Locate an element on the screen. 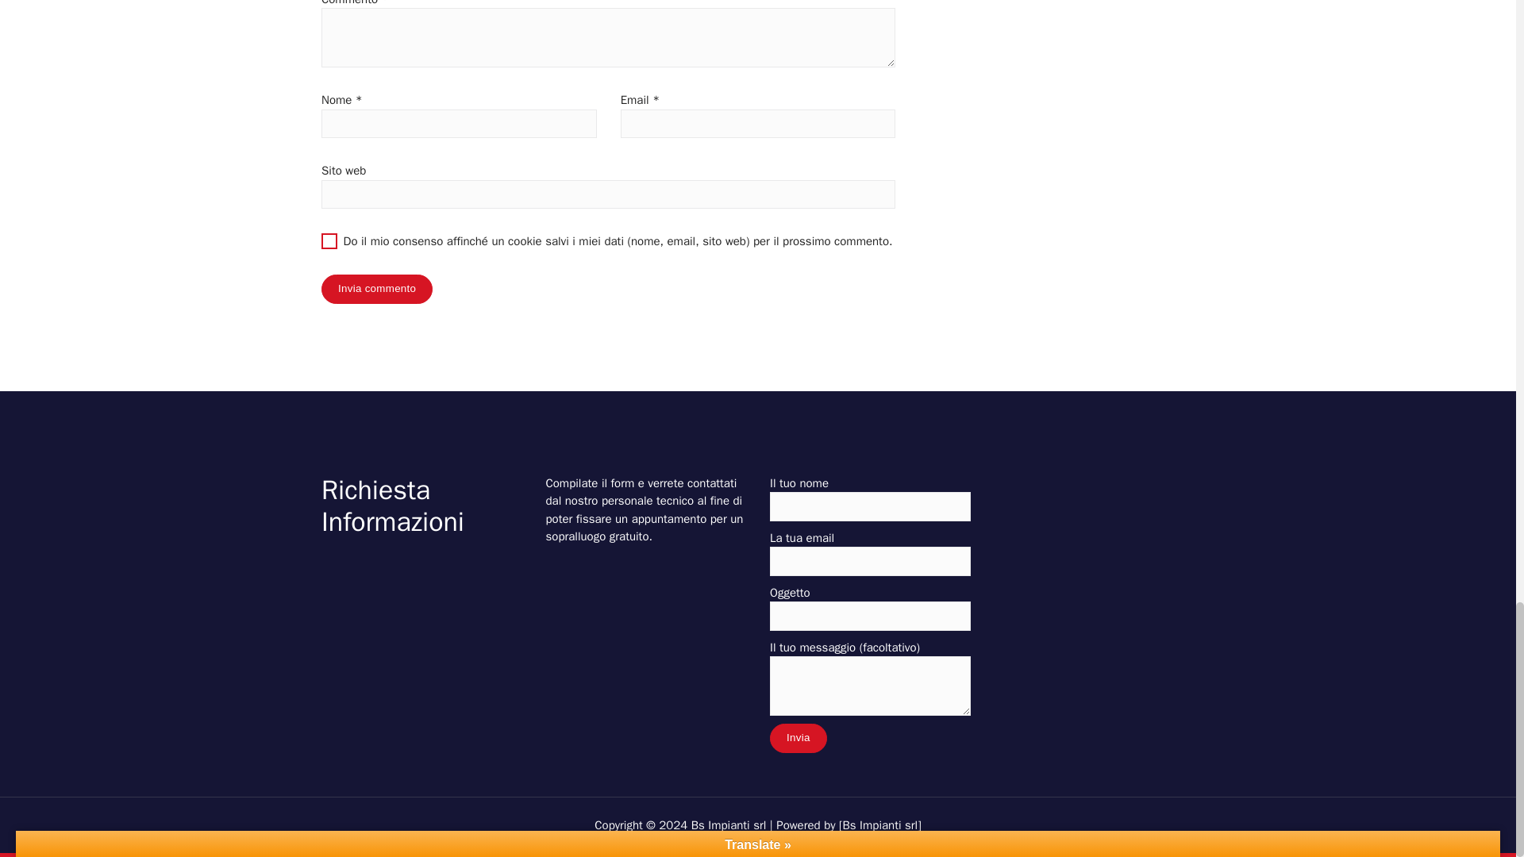 The image size is (1524, 857). Invia commento is located at coordinates (377, 289).